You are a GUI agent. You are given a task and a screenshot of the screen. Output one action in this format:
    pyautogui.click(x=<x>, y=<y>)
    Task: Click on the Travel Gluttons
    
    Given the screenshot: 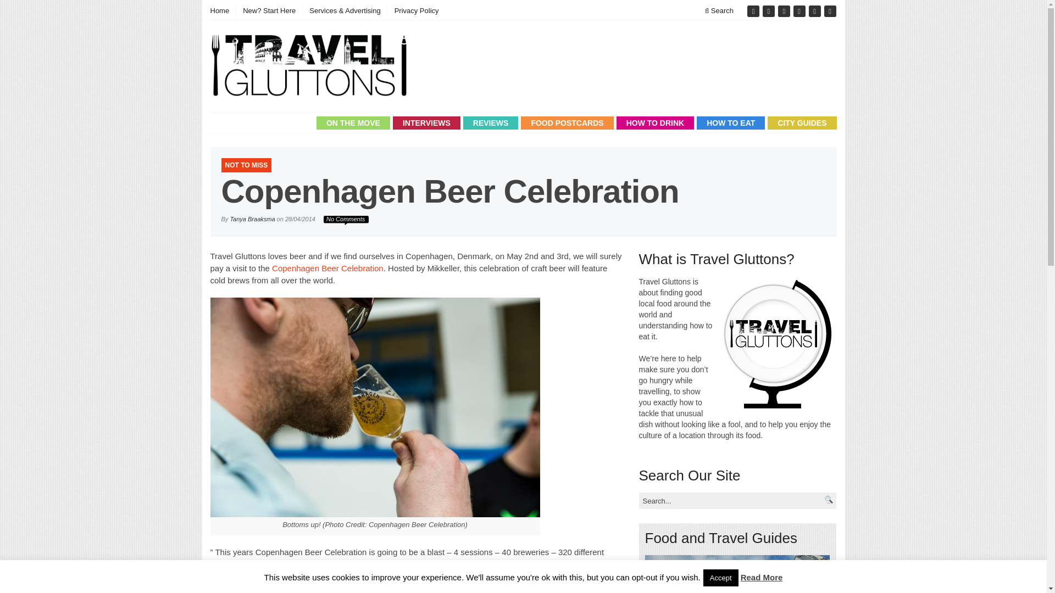 What is the action you would take?
    pyautogui.click(x=309, y=66)
    